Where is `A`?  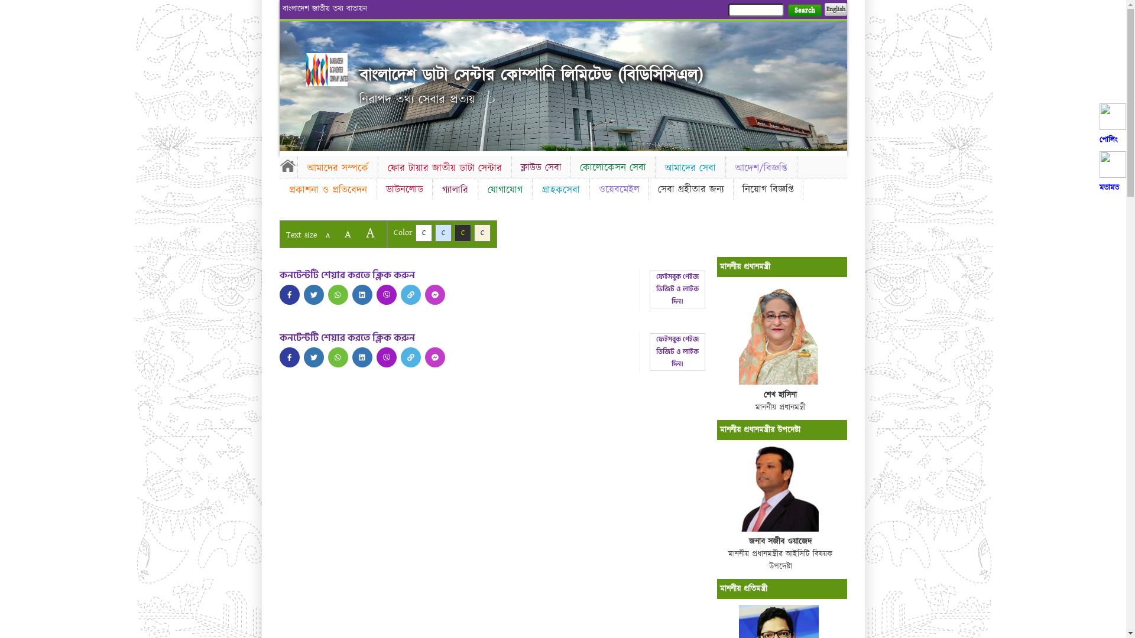
A is located at coordinates (348, 234).